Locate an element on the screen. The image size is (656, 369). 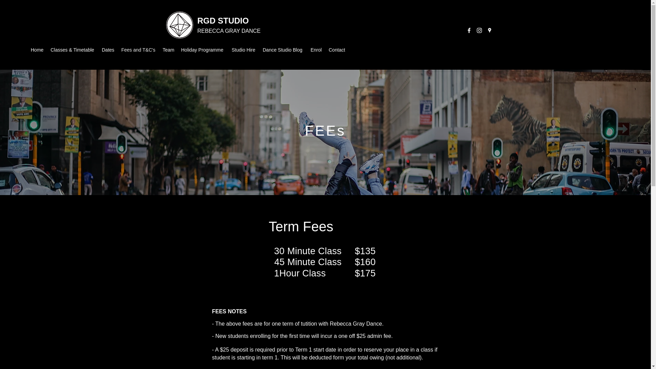
Holiday Programme is located at coordinates (203, 50).